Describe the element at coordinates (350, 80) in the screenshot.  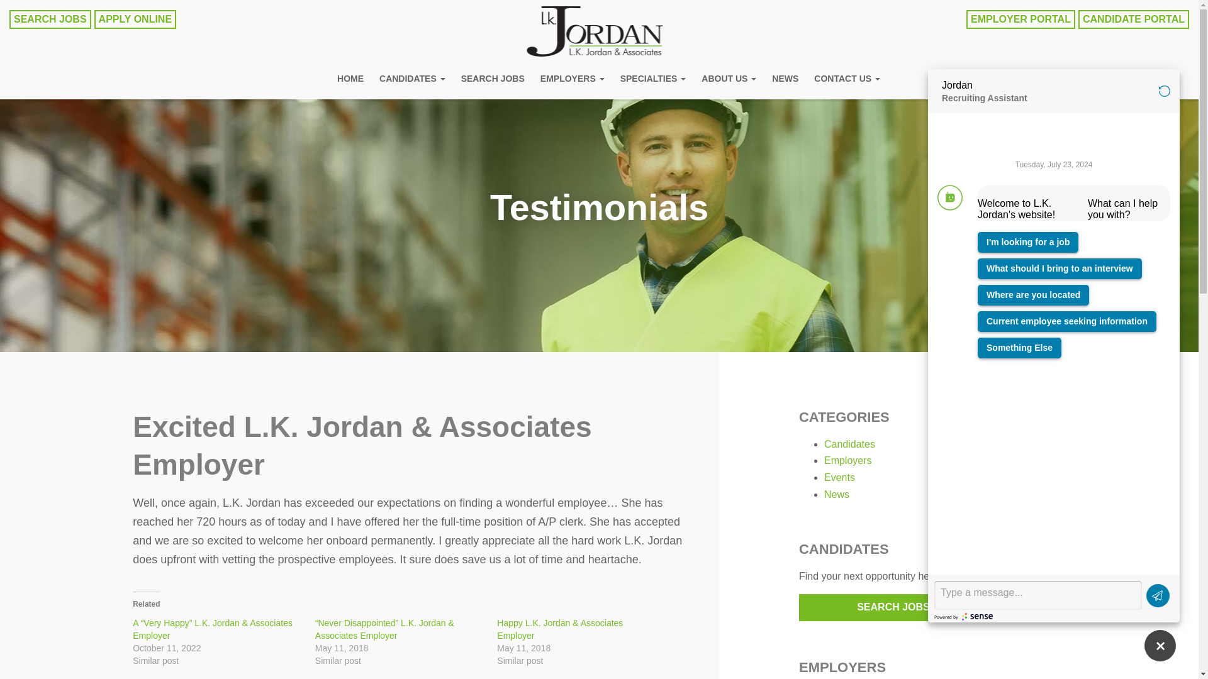
I see `Home` at that location.